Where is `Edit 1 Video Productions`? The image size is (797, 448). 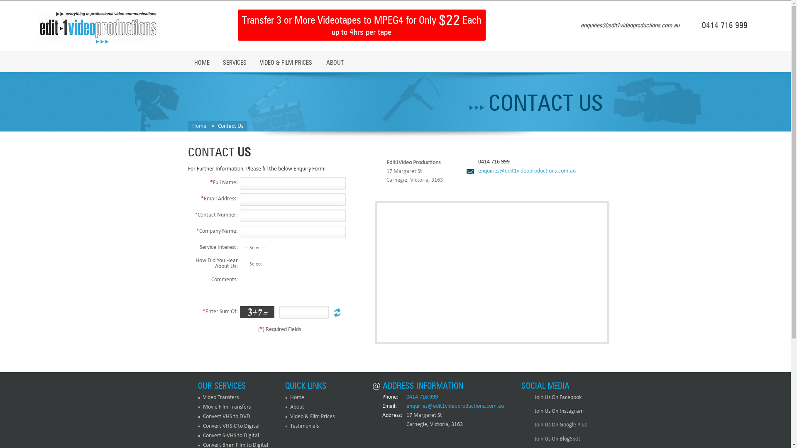
Edit 1 Video Productions is located at coordinates (98, 28).